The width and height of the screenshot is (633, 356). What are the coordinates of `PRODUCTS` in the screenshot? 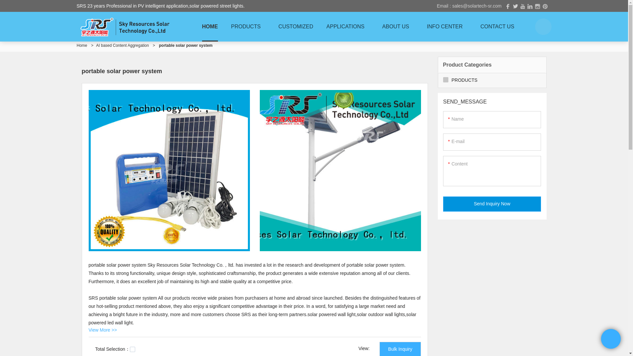 It's located at (248, 26).